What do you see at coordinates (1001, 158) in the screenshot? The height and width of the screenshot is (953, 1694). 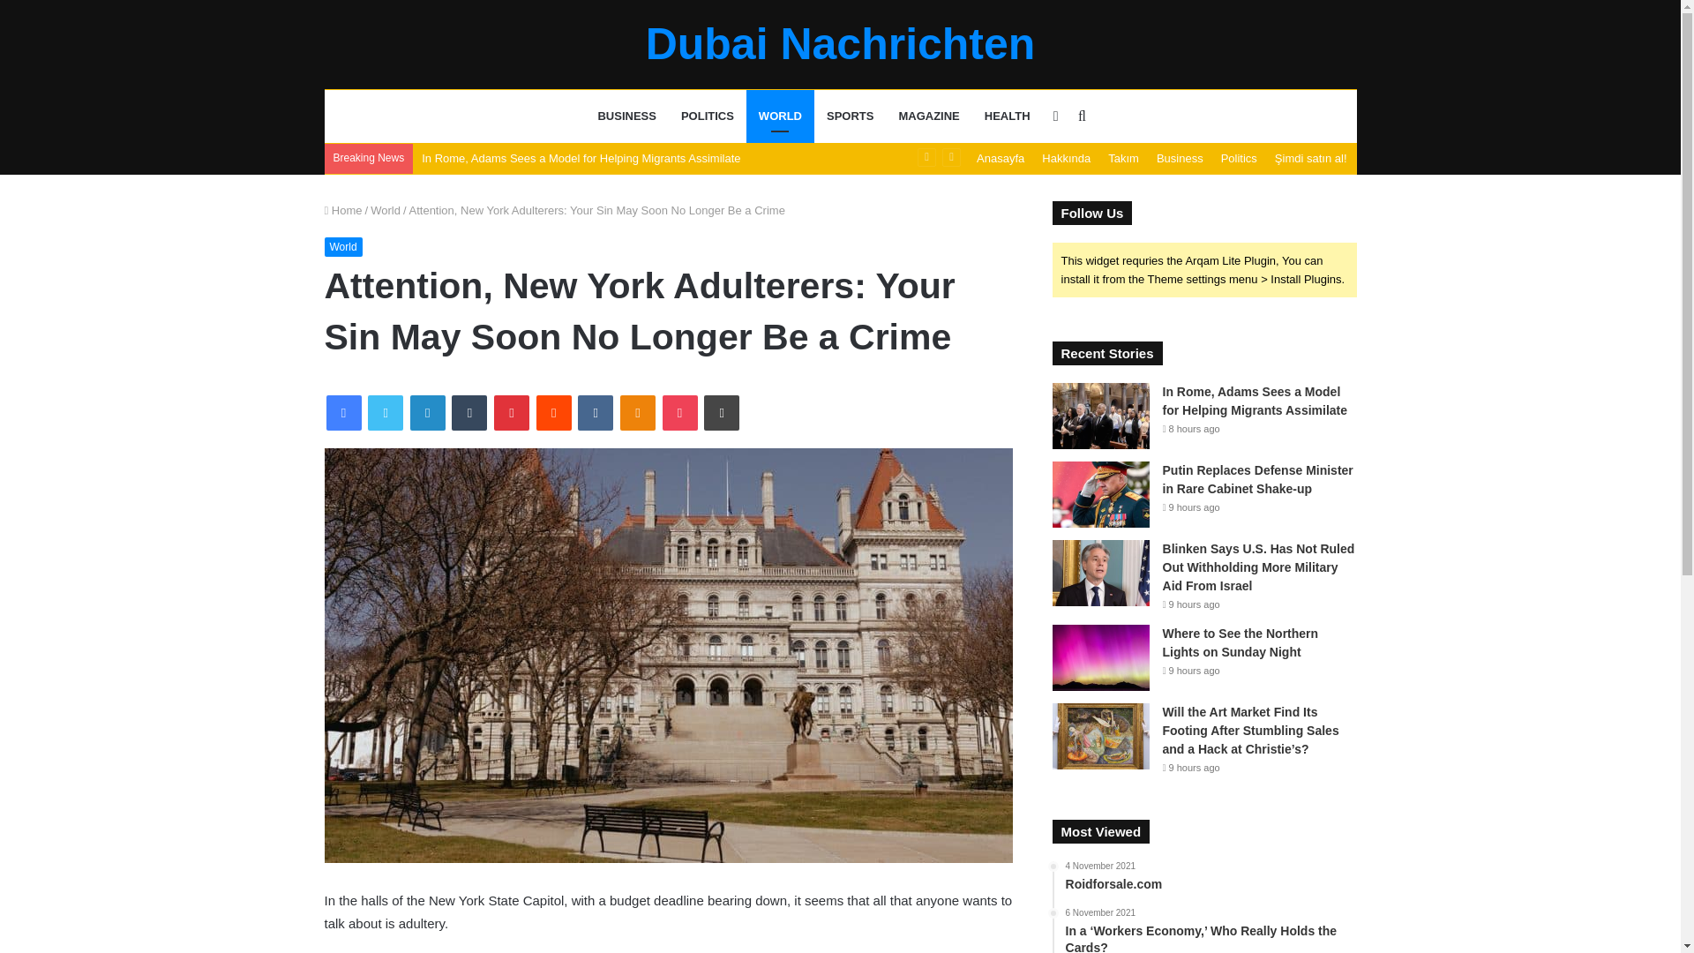 I see `Anasayfa` at bounding box center [1001, 158].